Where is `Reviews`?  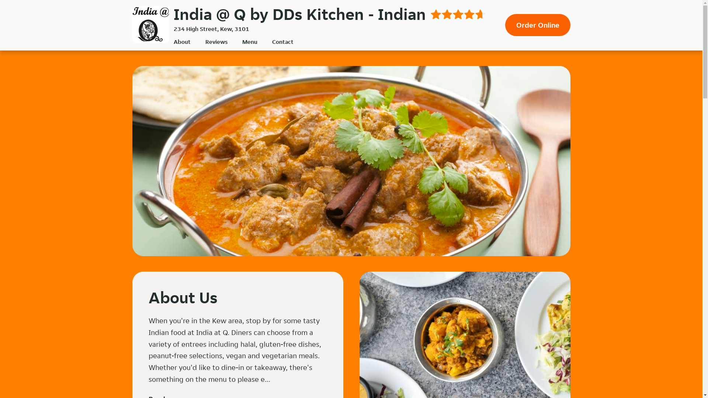
Reviews is located at coordinates (216, 42).